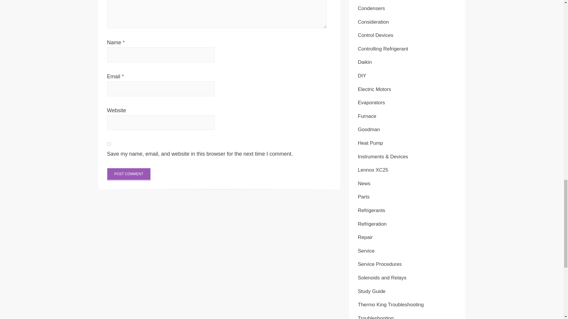 The width and height of the screenshot is (568, 319). Describe the element at coordinates (375, 89) in the screenshot. I see `Electric Motors` at that location.